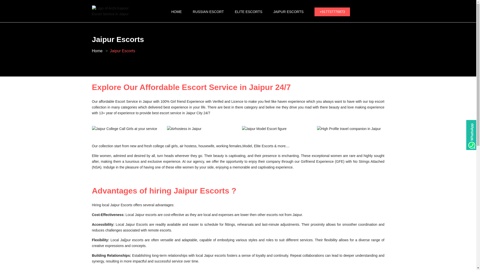 The image size is (480, 270). I want to click on ELITE ESCORTS, so click(248, 12).